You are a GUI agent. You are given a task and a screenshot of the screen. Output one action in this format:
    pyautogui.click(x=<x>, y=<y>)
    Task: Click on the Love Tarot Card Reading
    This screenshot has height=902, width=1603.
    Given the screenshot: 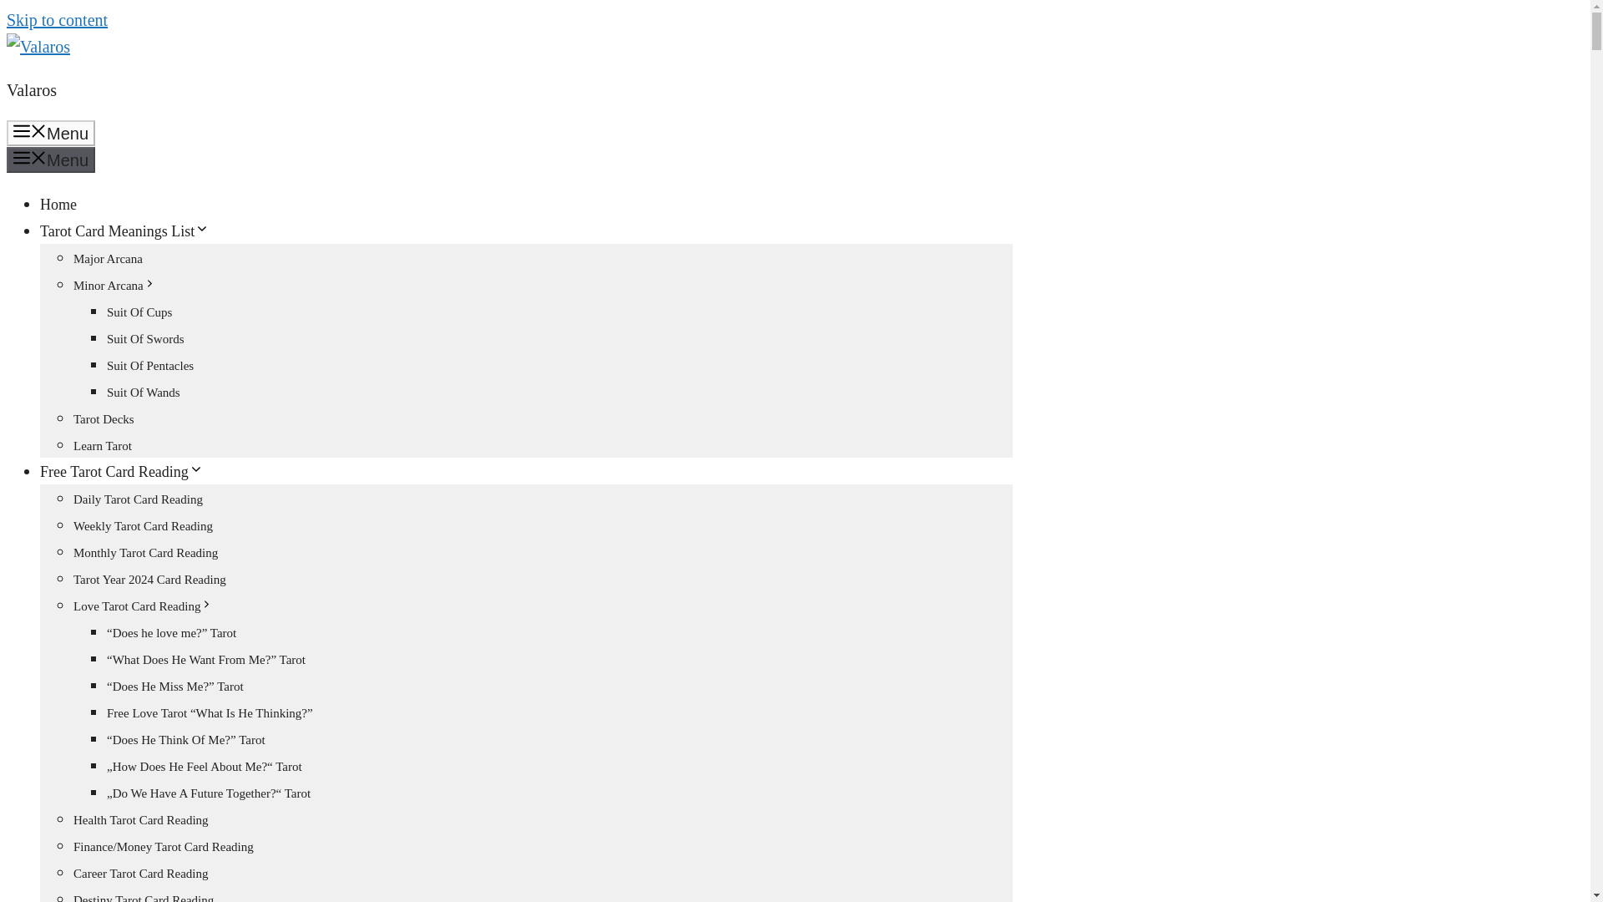 What is the action you would take?
    pyautogui.click(x=144, y=606)
    